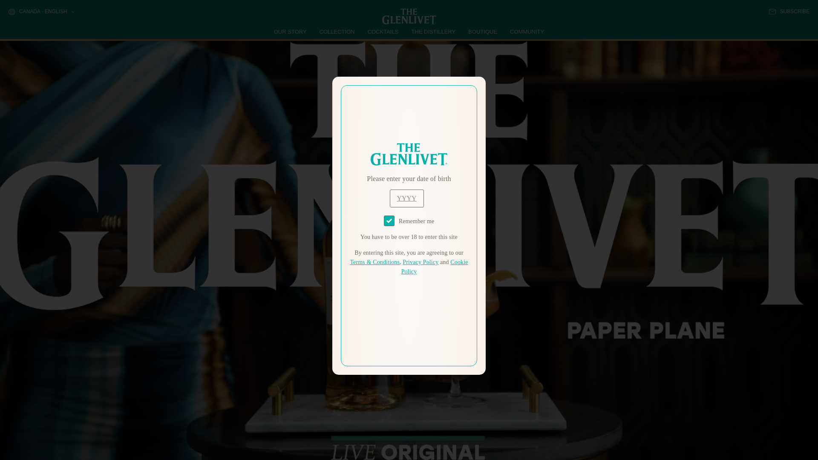 The width and height of the screenshot is (818, 460). What do you see at coordinates (337, 32) in the screenshot?
I see `COLLECTION` at bounding box center [337, 32].